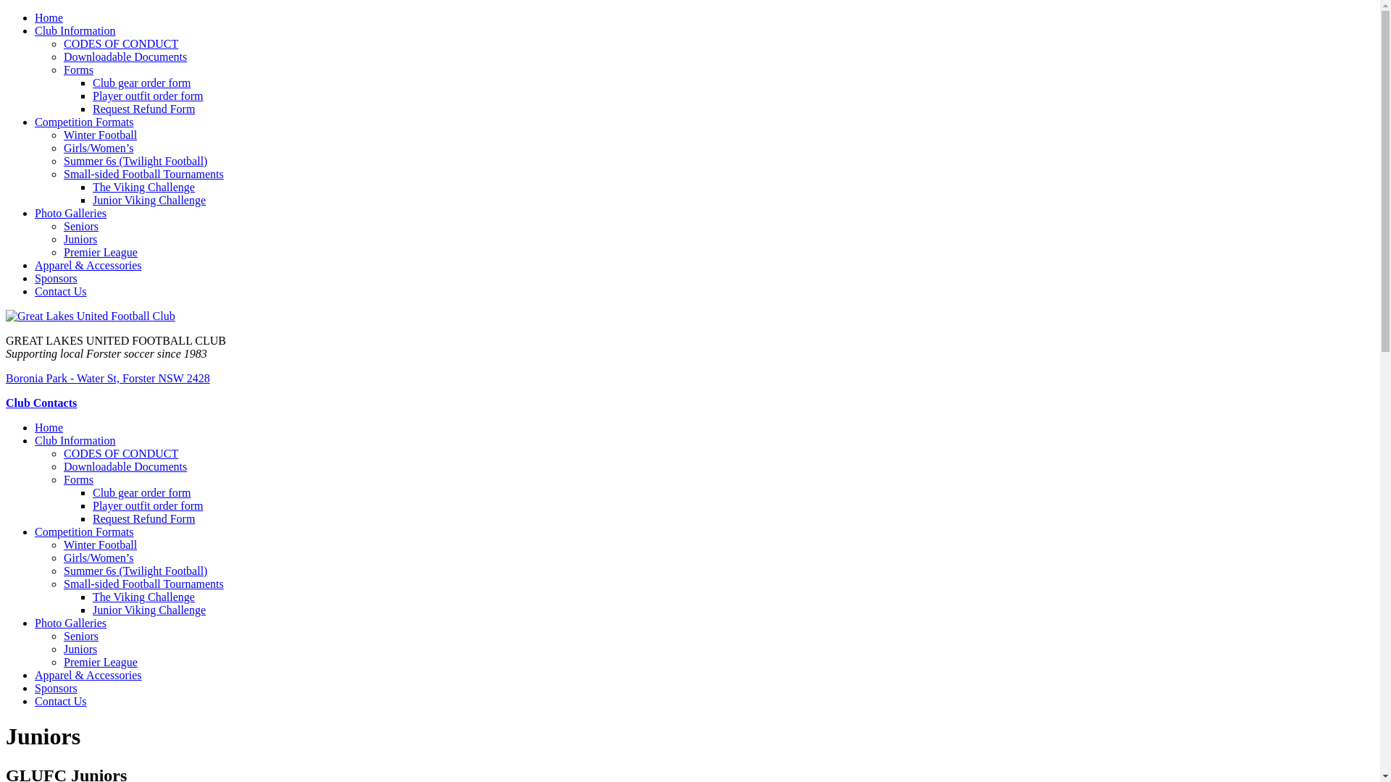 The image size is (1391, 782). Describe the element at coordinates (101, 252) in the screenshot. I see `Premier League` at that location.